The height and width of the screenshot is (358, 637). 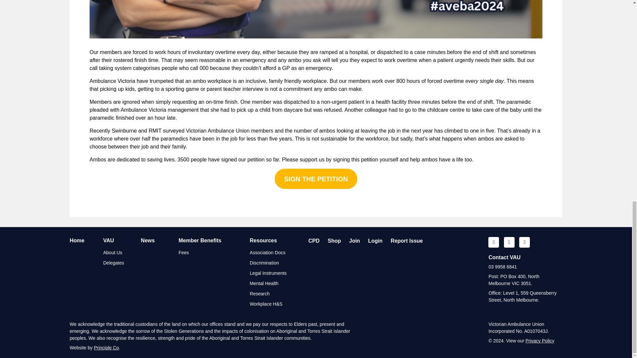 What do you see at coordinates (264, 263) in the screenshot?
I see `Discrimination` at bounding box center [264, 263].